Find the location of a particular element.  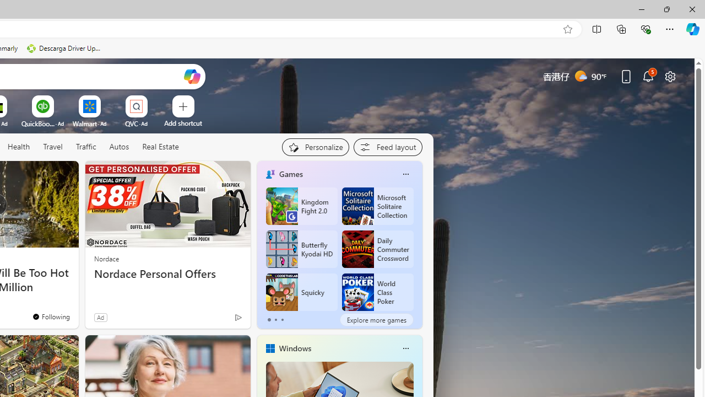

Collections is located at coordinates (621, 29).